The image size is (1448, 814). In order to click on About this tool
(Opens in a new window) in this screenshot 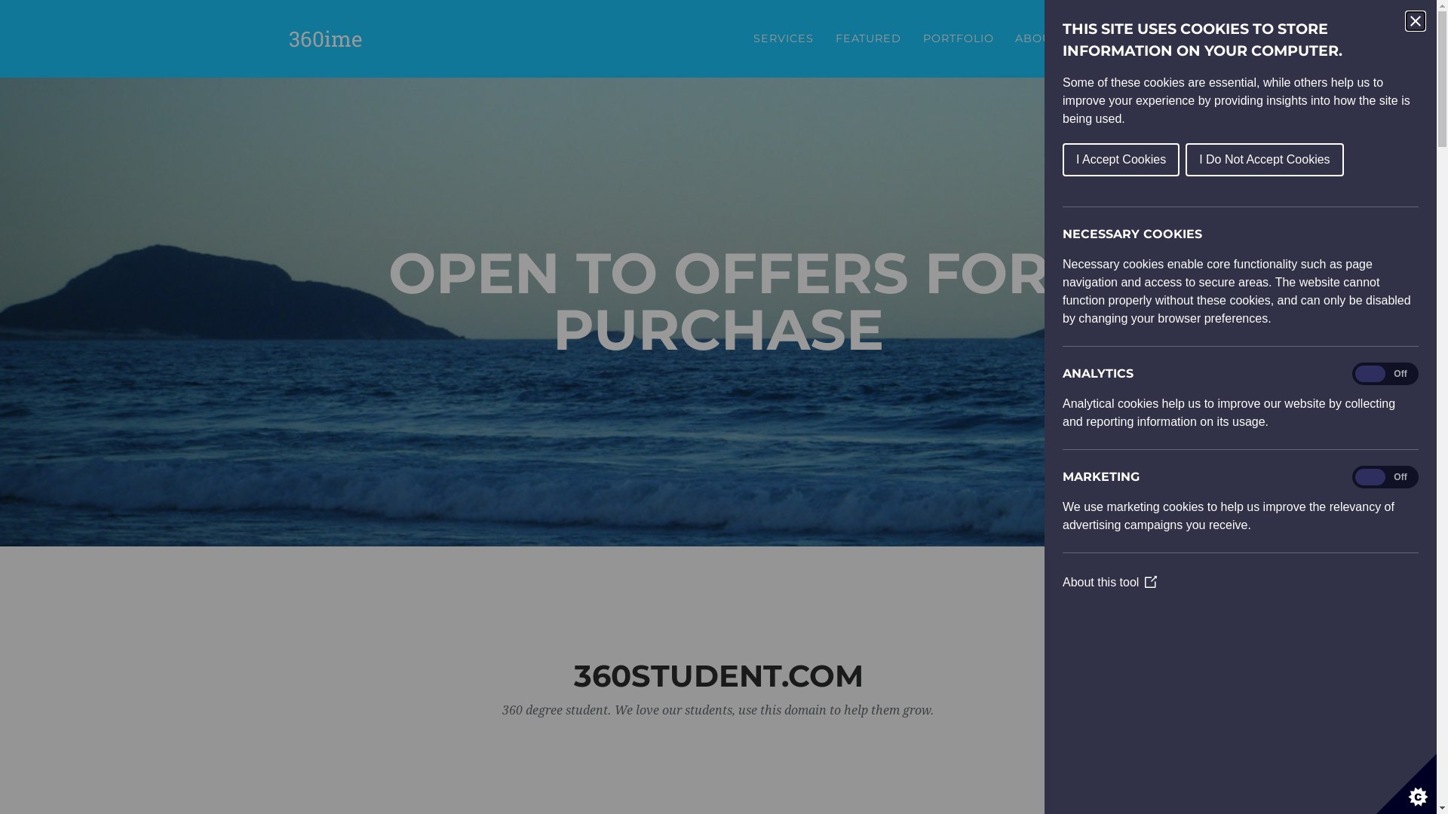, I will do `click(1110, 582)`.